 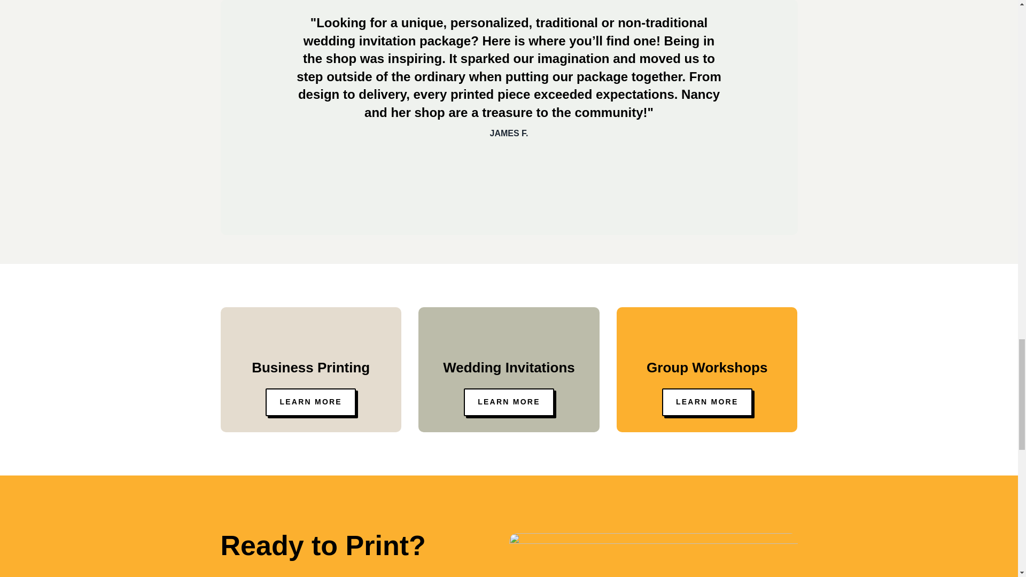 I want to click on LEARN MORE, so click(x=311, y=402).